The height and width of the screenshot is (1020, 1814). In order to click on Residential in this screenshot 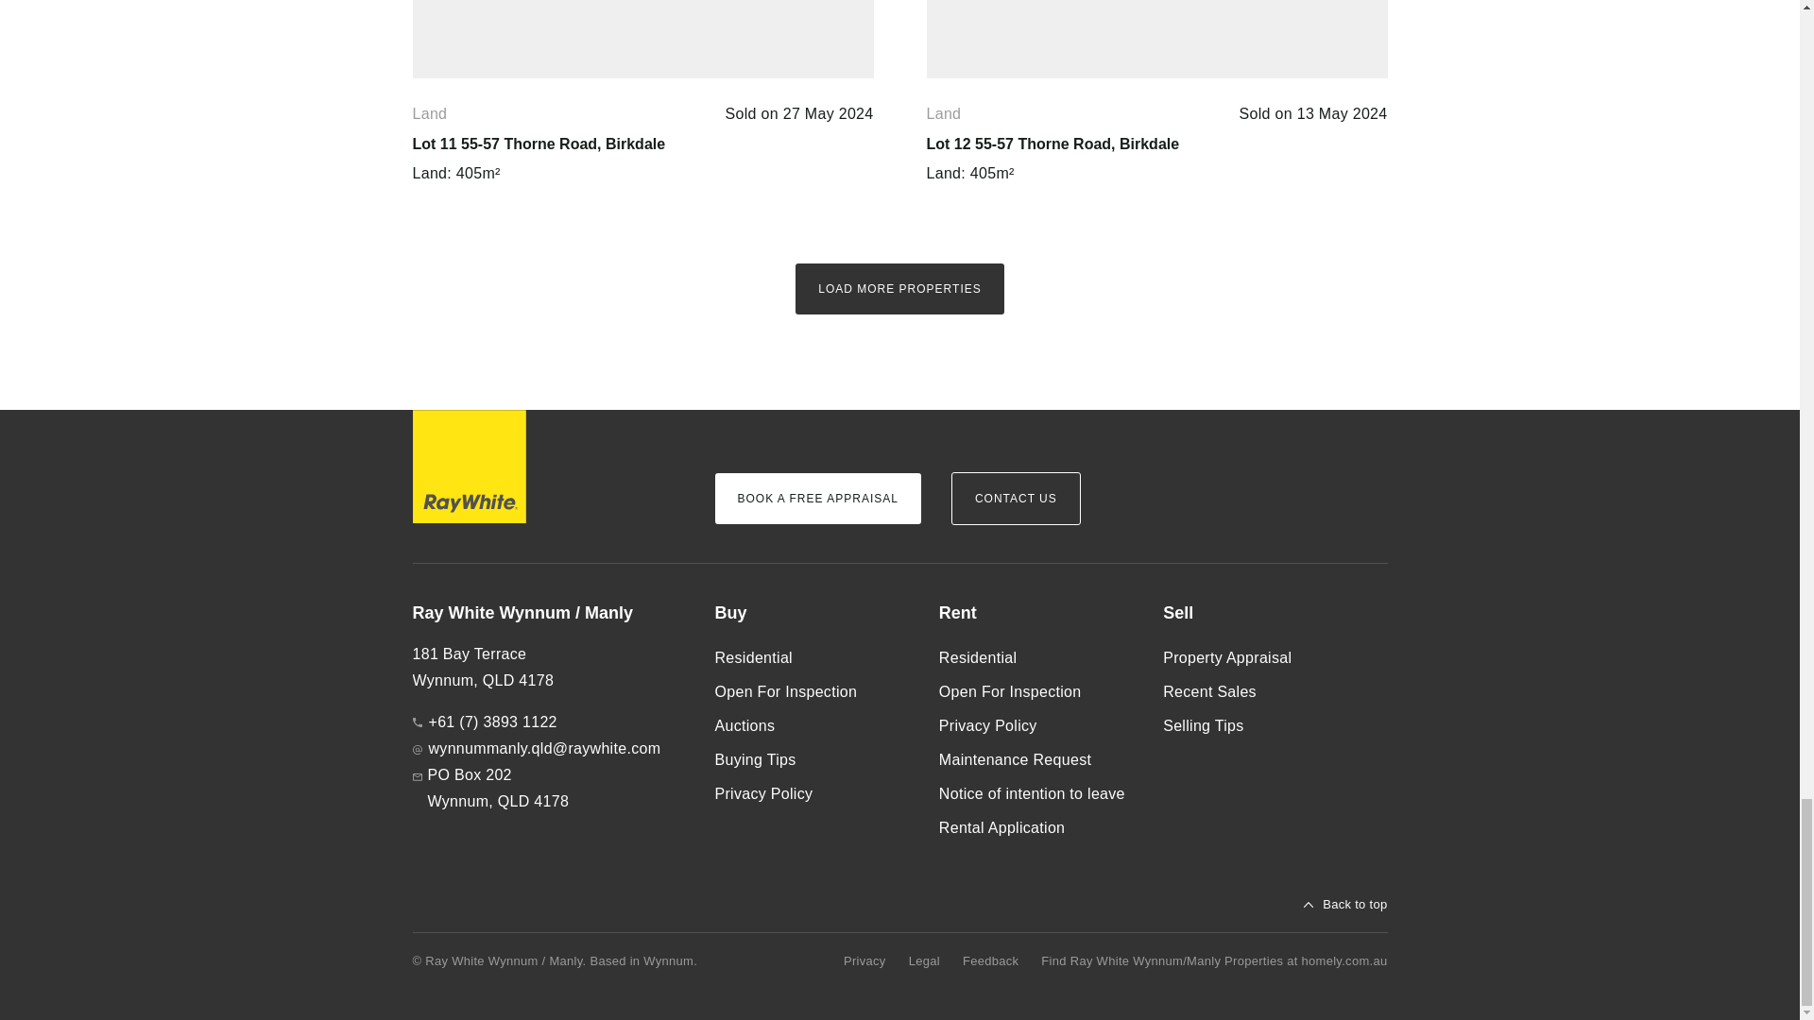, I will do `click(811, 657)`.